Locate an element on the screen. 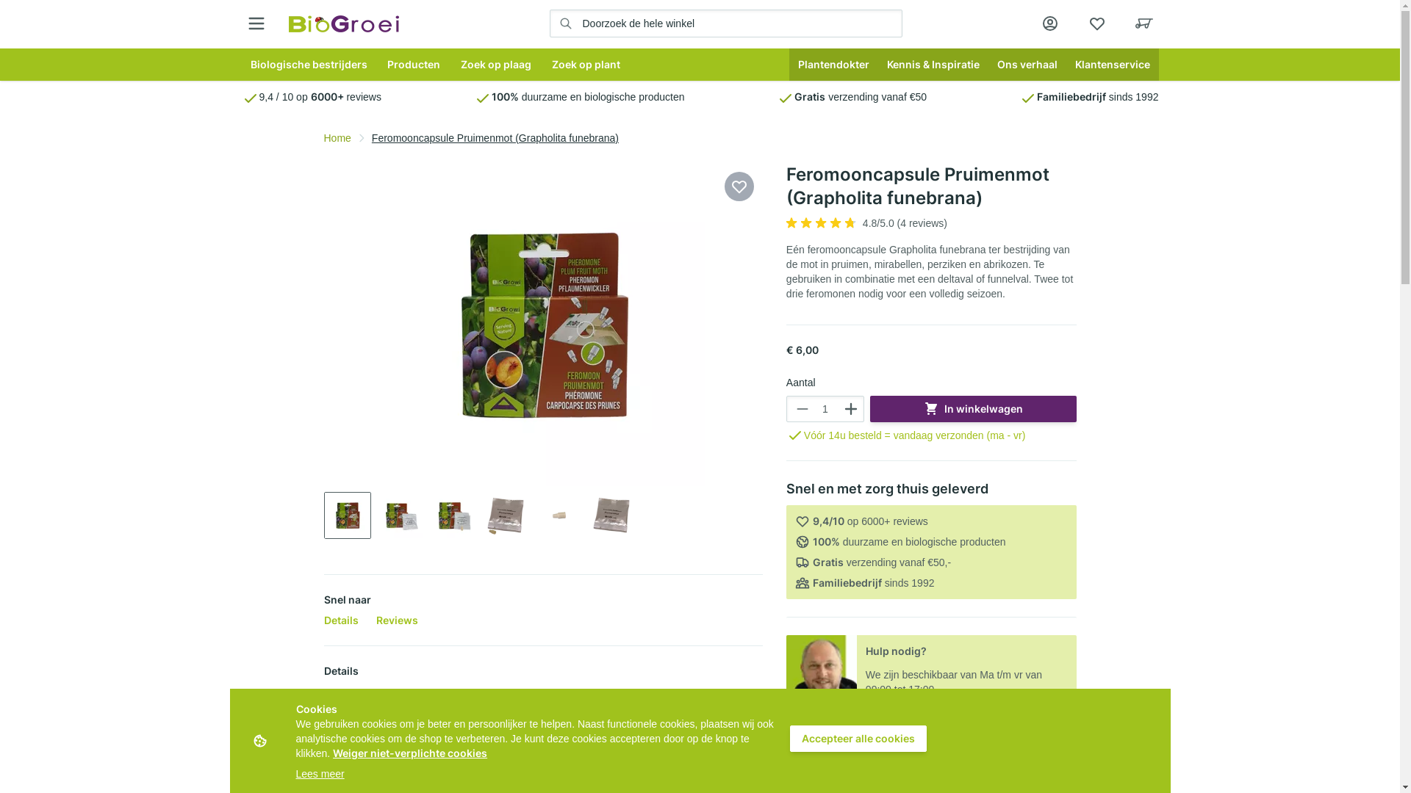 This screenshot has width=1411, height=793. Familiebedrijf sinds 1992 is located at coordinates (1089, 97).